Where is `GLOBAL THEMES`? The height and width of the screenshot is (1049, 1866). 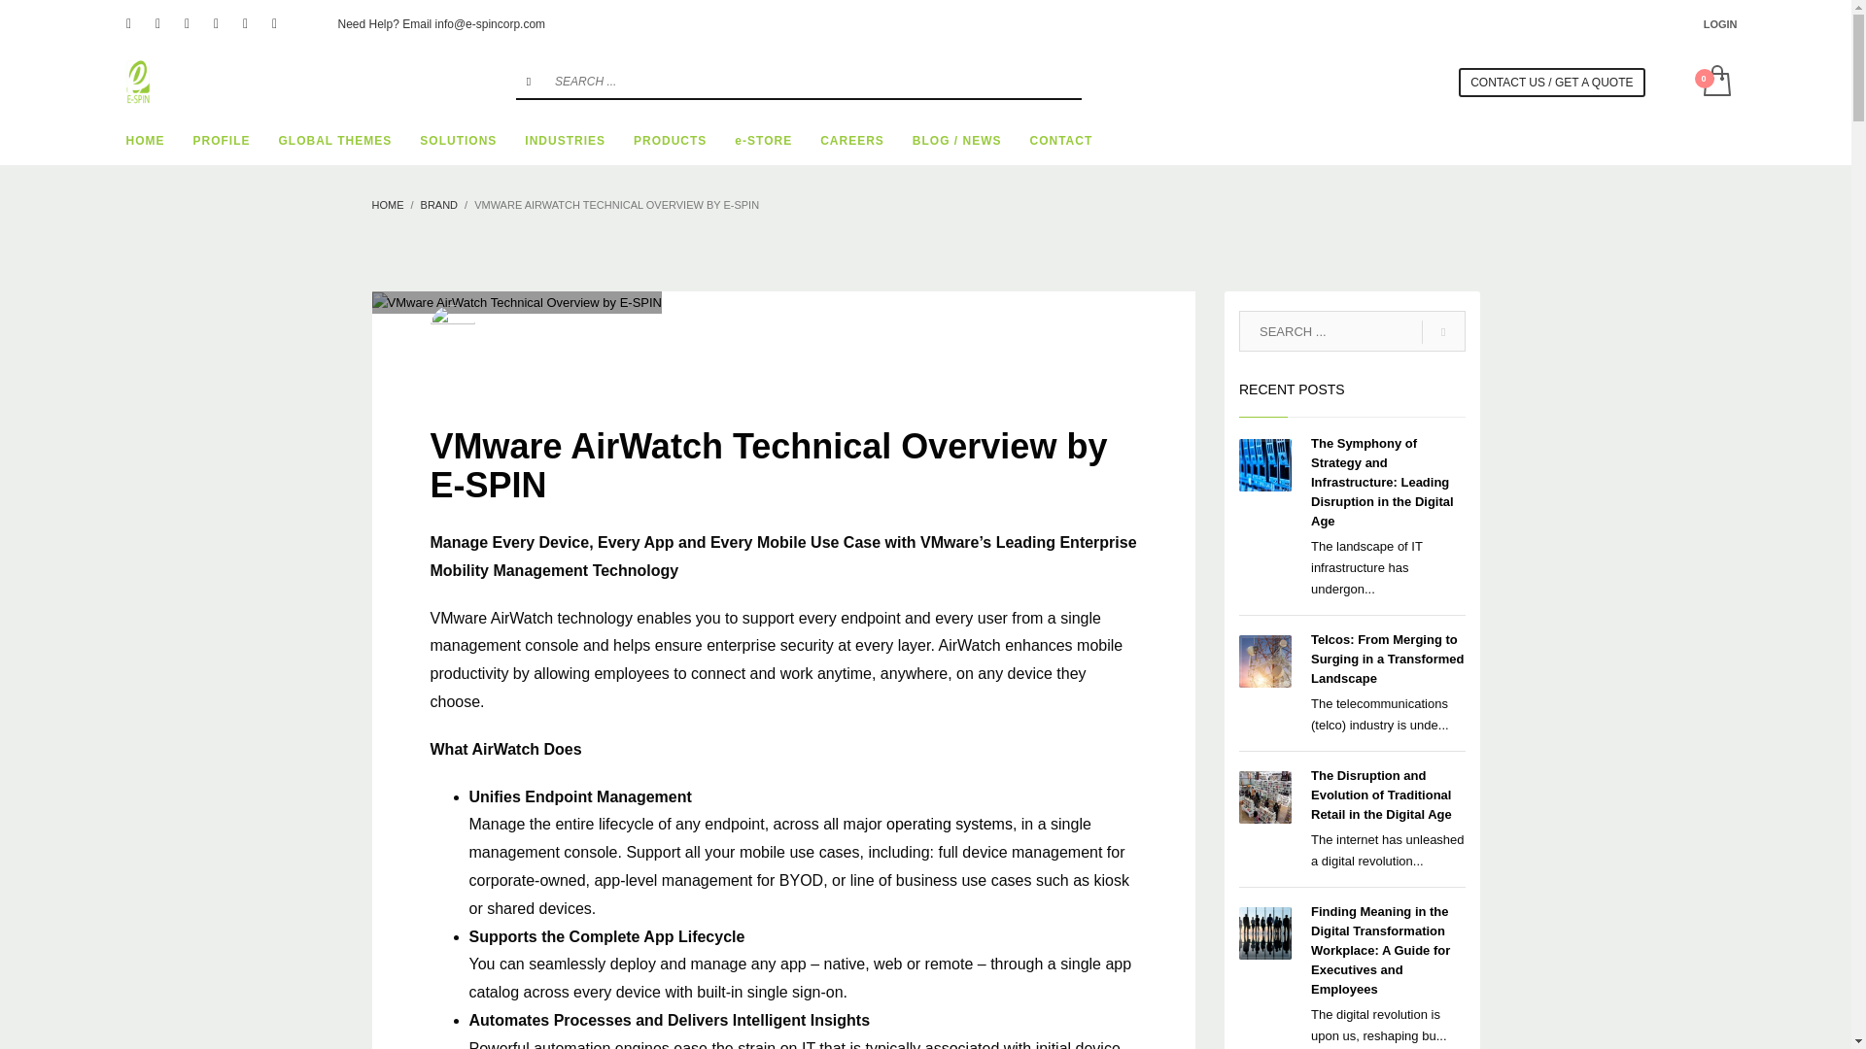 GLOBAL THEMES is located at coordinates (335, 140).